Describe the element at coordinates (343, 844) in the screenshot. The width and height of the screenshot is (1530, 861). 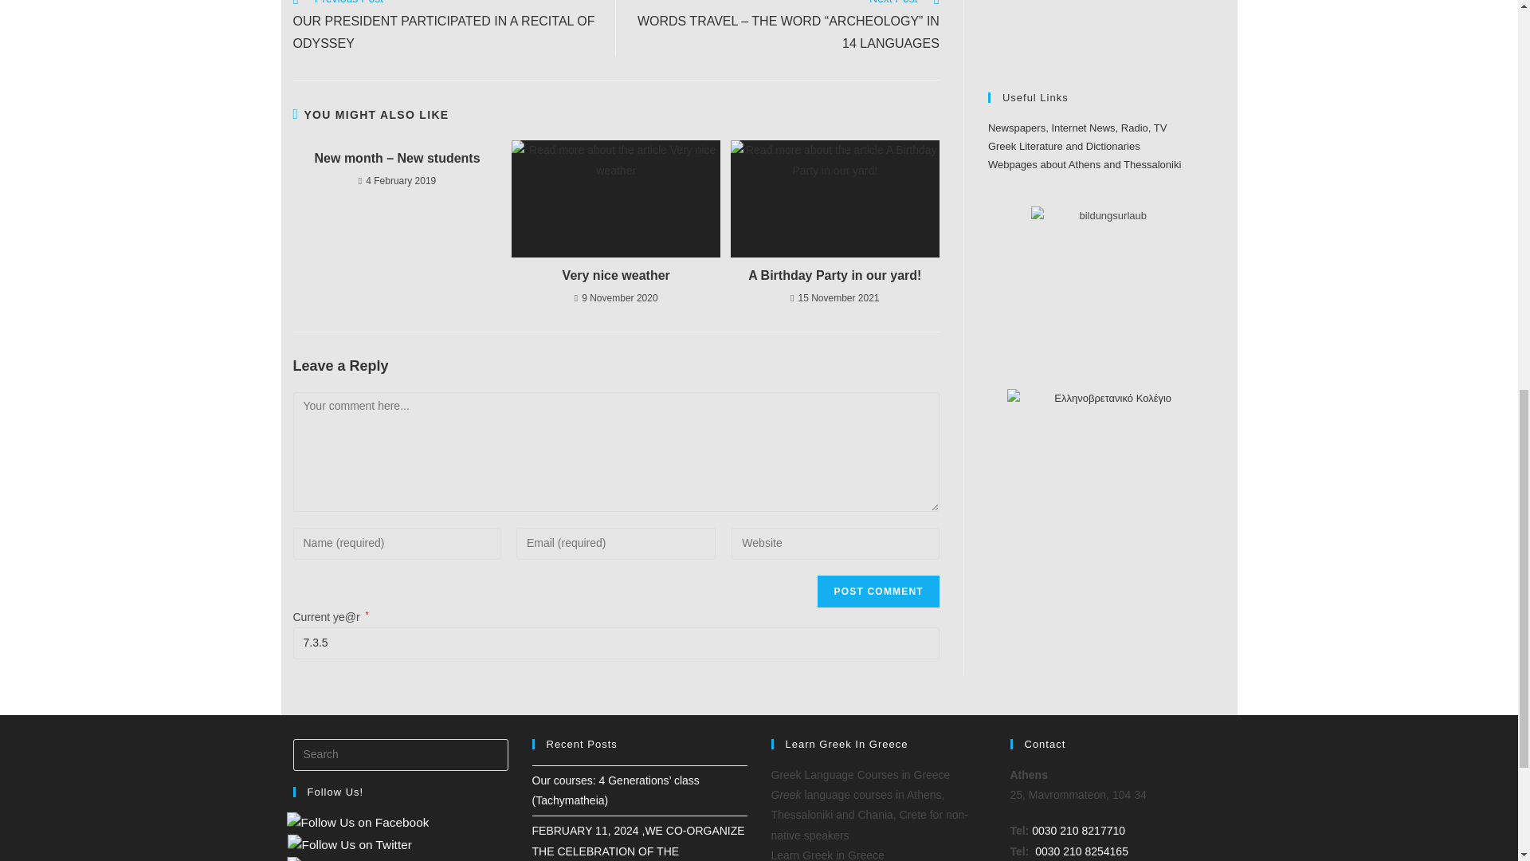
I see `Follow Us on Twitter` at that location.